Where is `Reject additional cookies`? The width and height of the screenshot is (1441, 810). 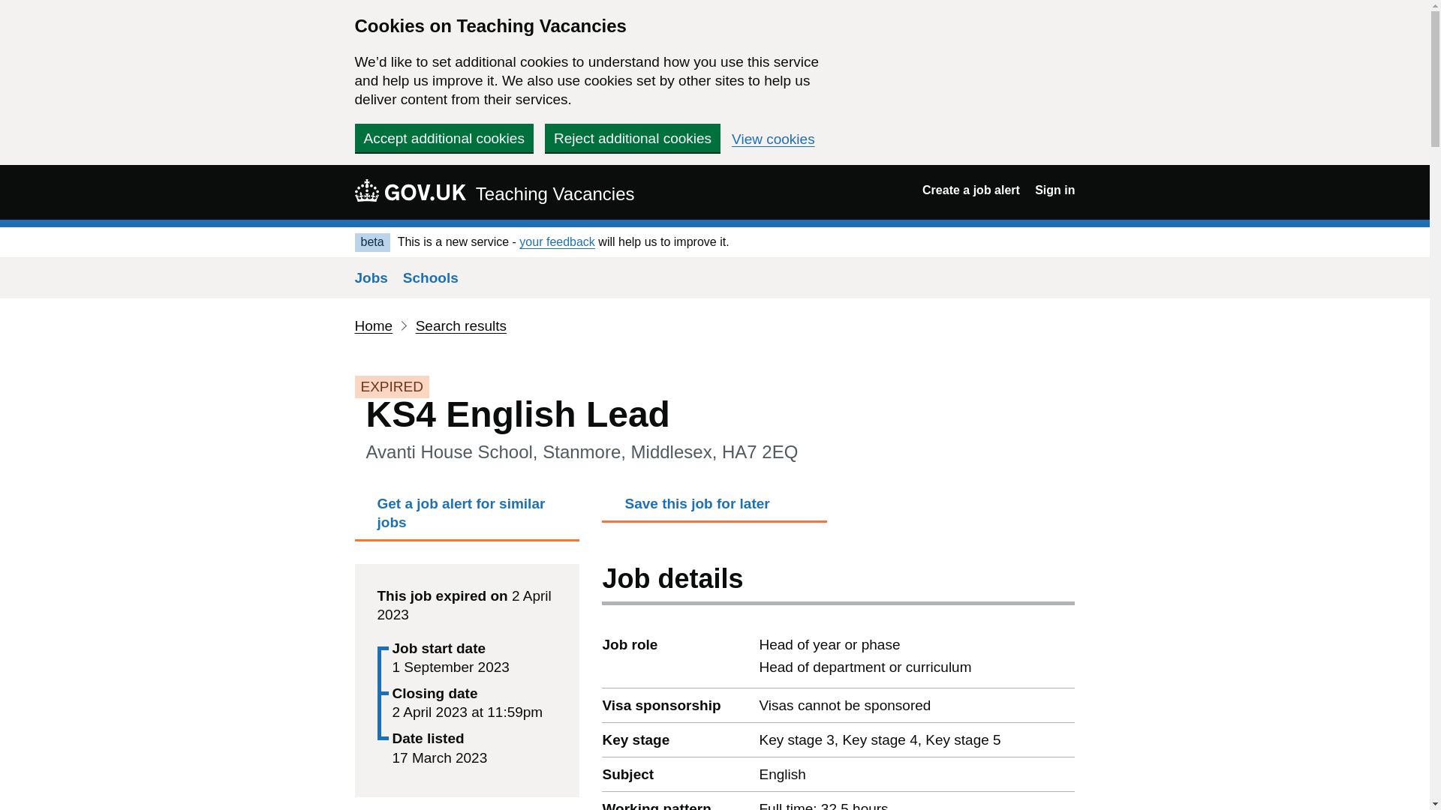
Reject additional cookies is located at coordinates (632, 138).